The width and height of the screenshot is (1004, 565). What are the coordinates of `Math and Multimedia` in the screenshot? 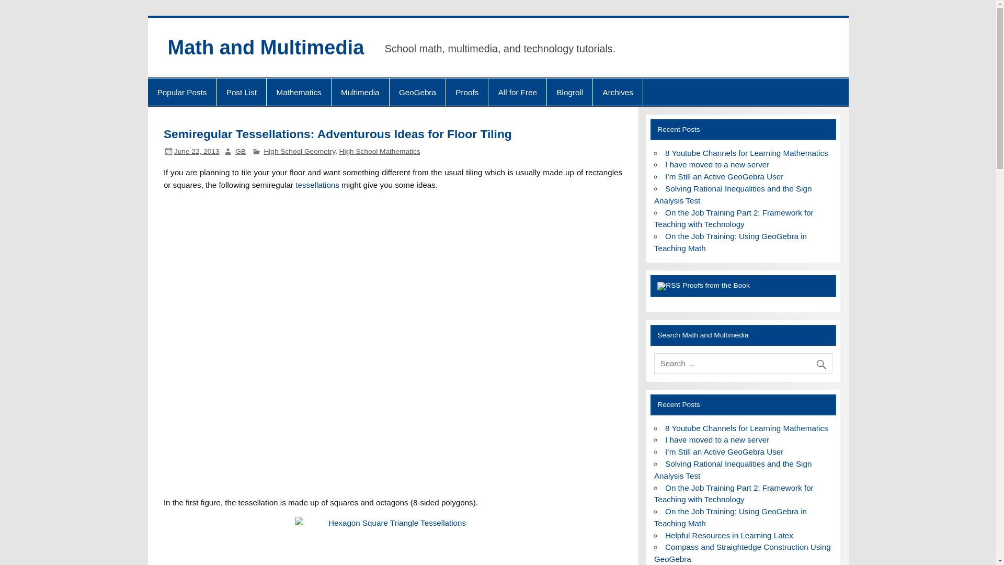 It's located at (266, 48).